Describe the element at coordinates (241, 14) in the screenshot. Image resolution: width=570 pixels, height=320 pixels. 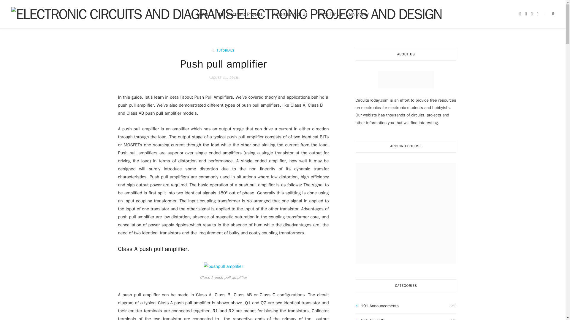
I see `DIY Electronic Projects` at that location.